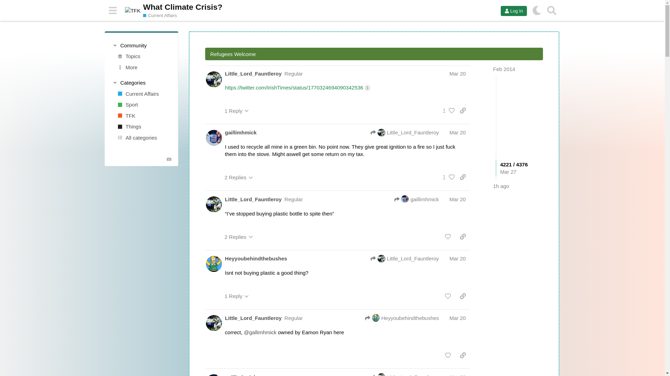 This screenshot has width=670, height=376. I want to click on gaillimhmick, so click(241, 132).